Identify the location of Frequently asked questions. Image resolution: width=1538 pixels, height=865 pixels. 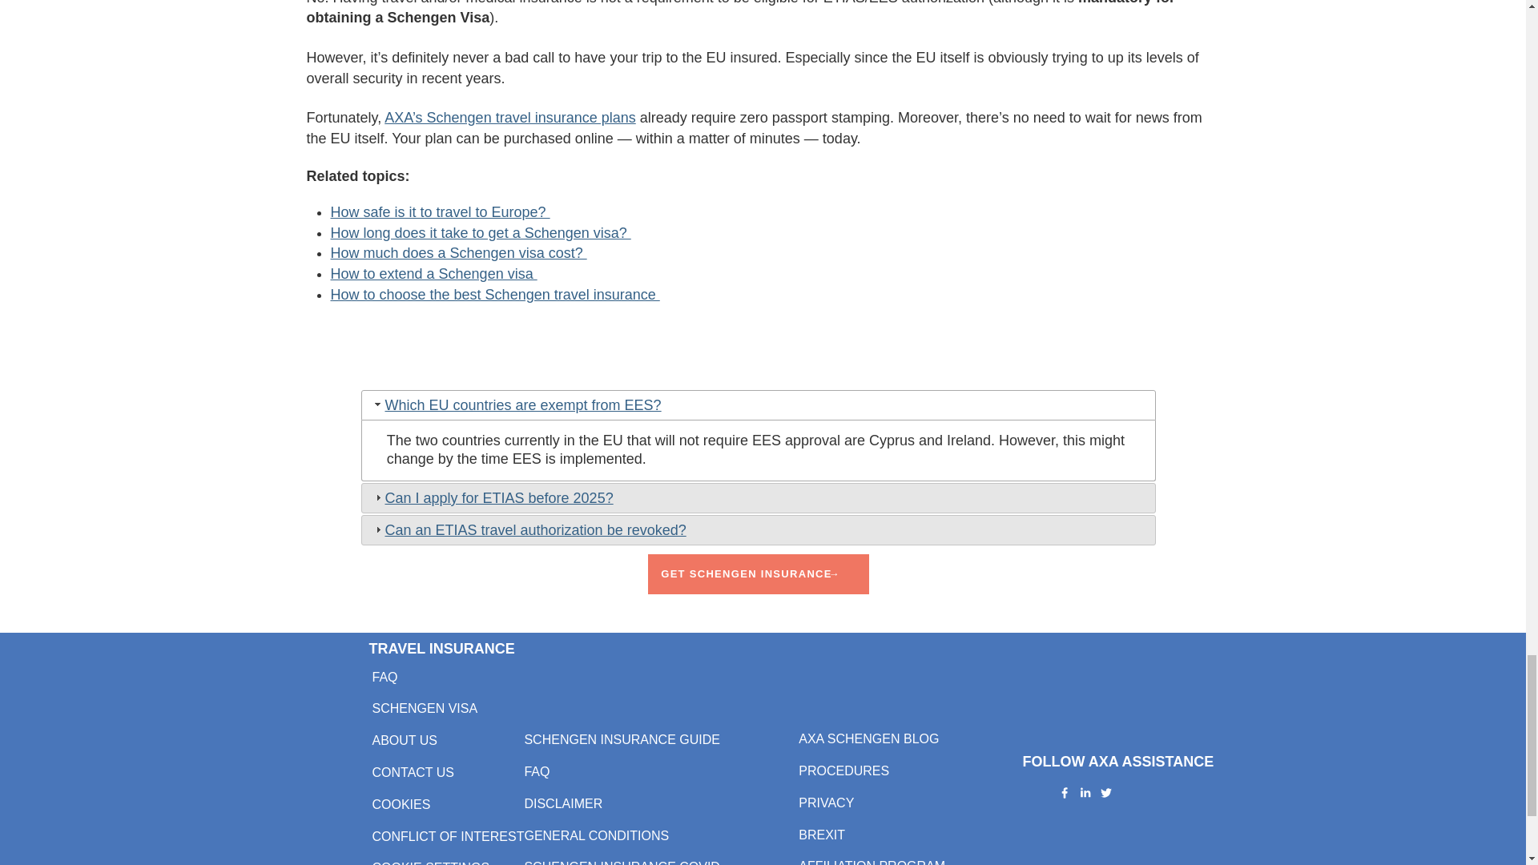
(384, 678).